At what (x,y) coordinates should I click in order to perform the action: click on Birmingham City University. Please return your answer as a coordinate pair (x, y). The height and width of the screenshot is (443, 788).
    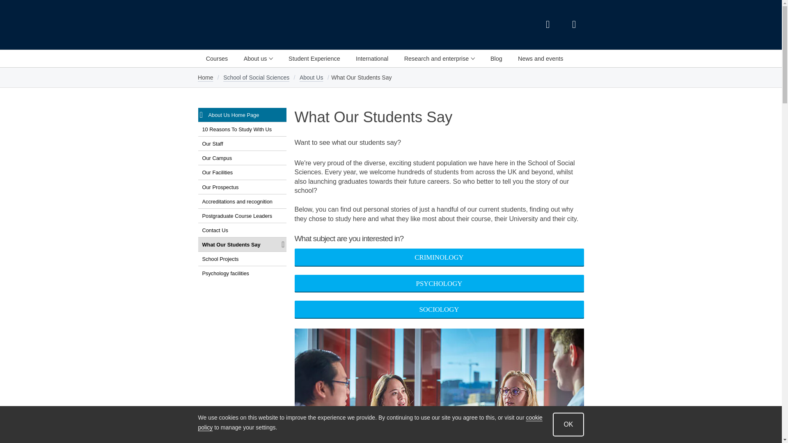
    Looking at the image, I should click on (213, 25).